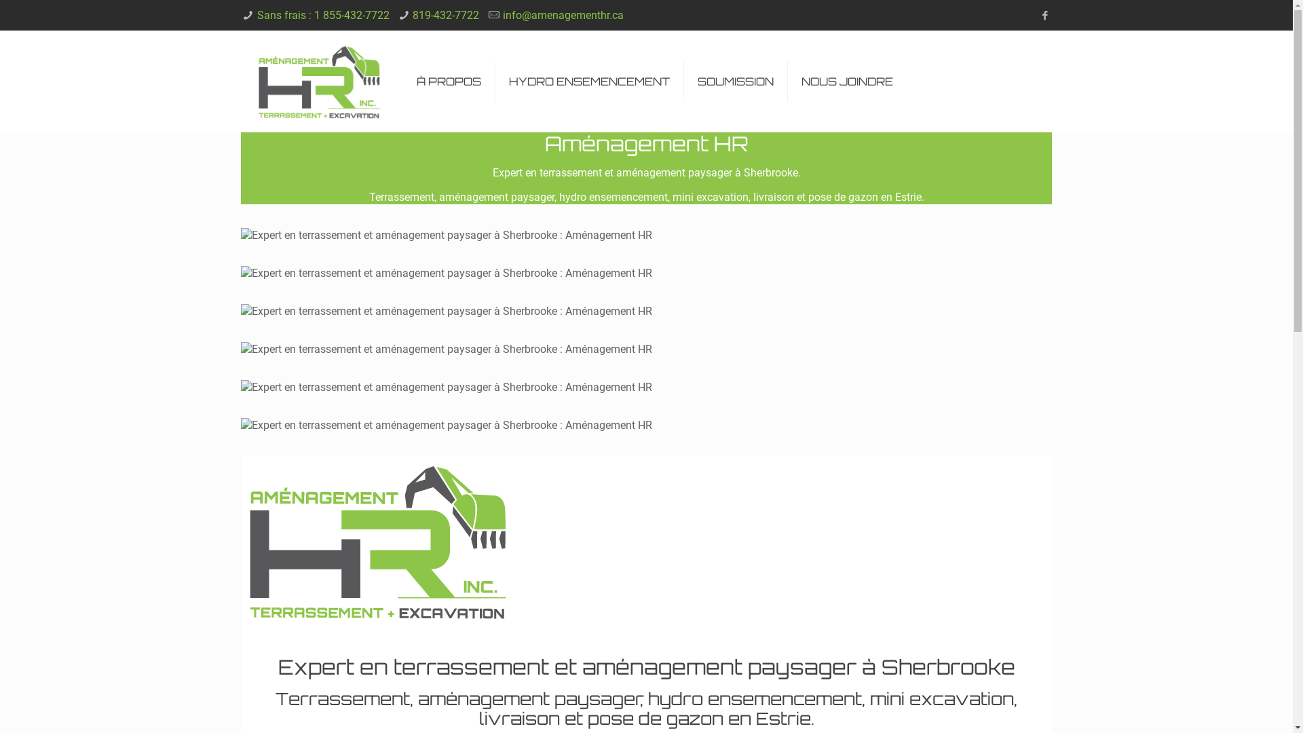  Describe the element at coordinates (563, 15) in the screenshot. I see `info@amenagementhr.ca` at that location.